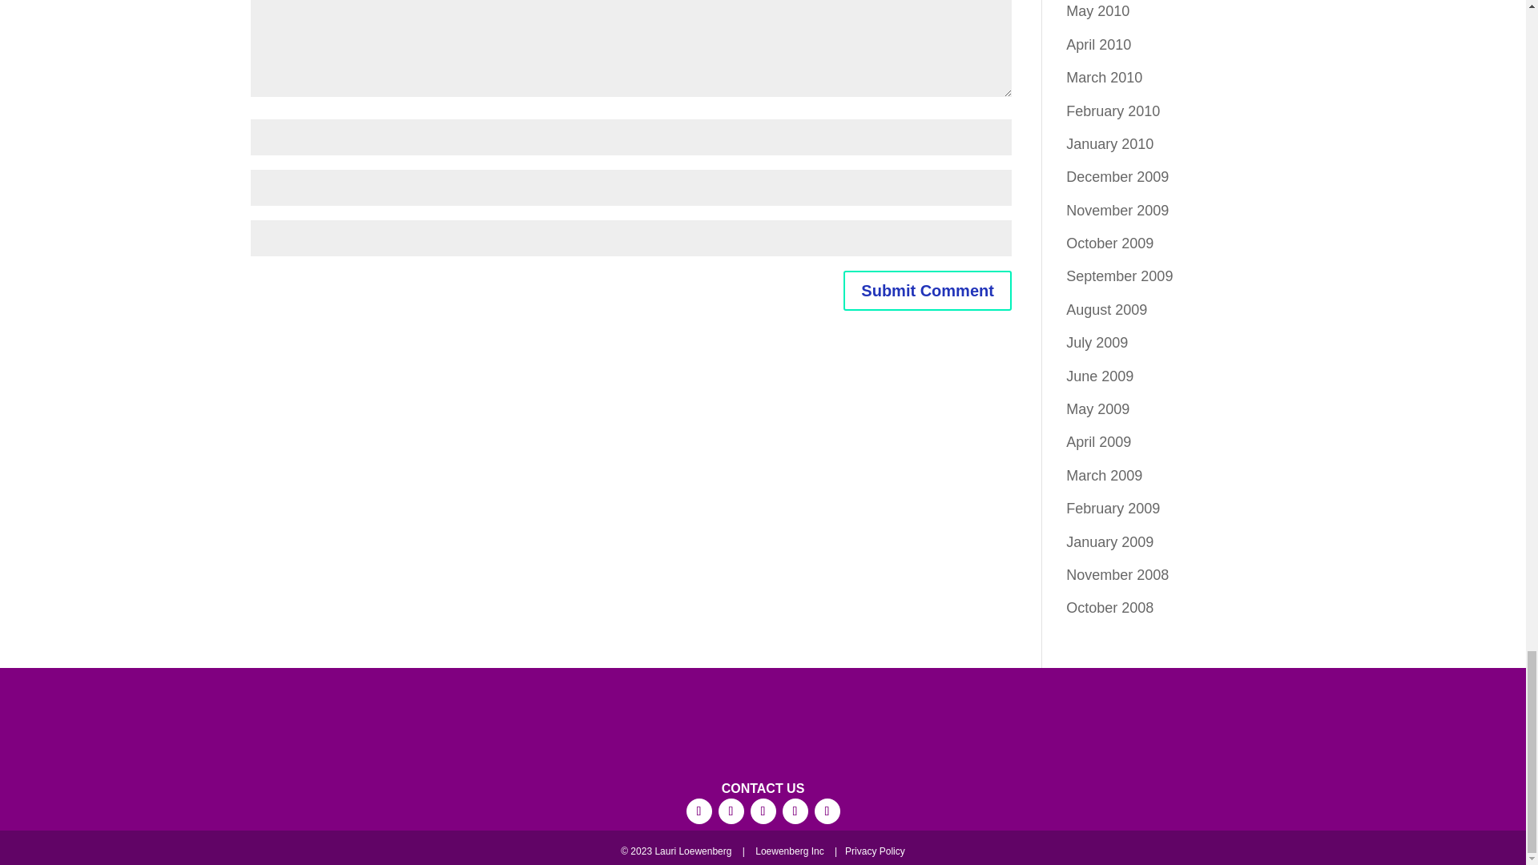 The image size is (1538, 865). I want to click on cropped-Dream-Site-Logo.png, so click(762, 727).